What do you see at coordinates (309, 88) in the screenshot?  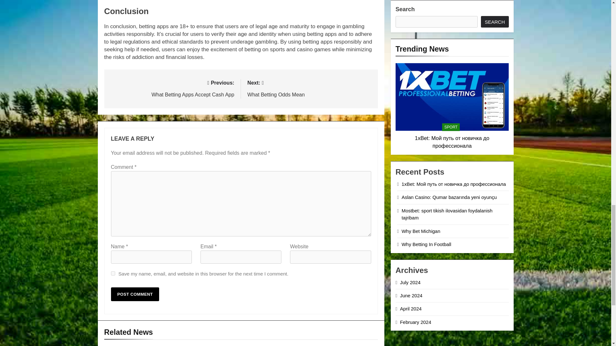 I see `yes` at bounding box center [309, 88].